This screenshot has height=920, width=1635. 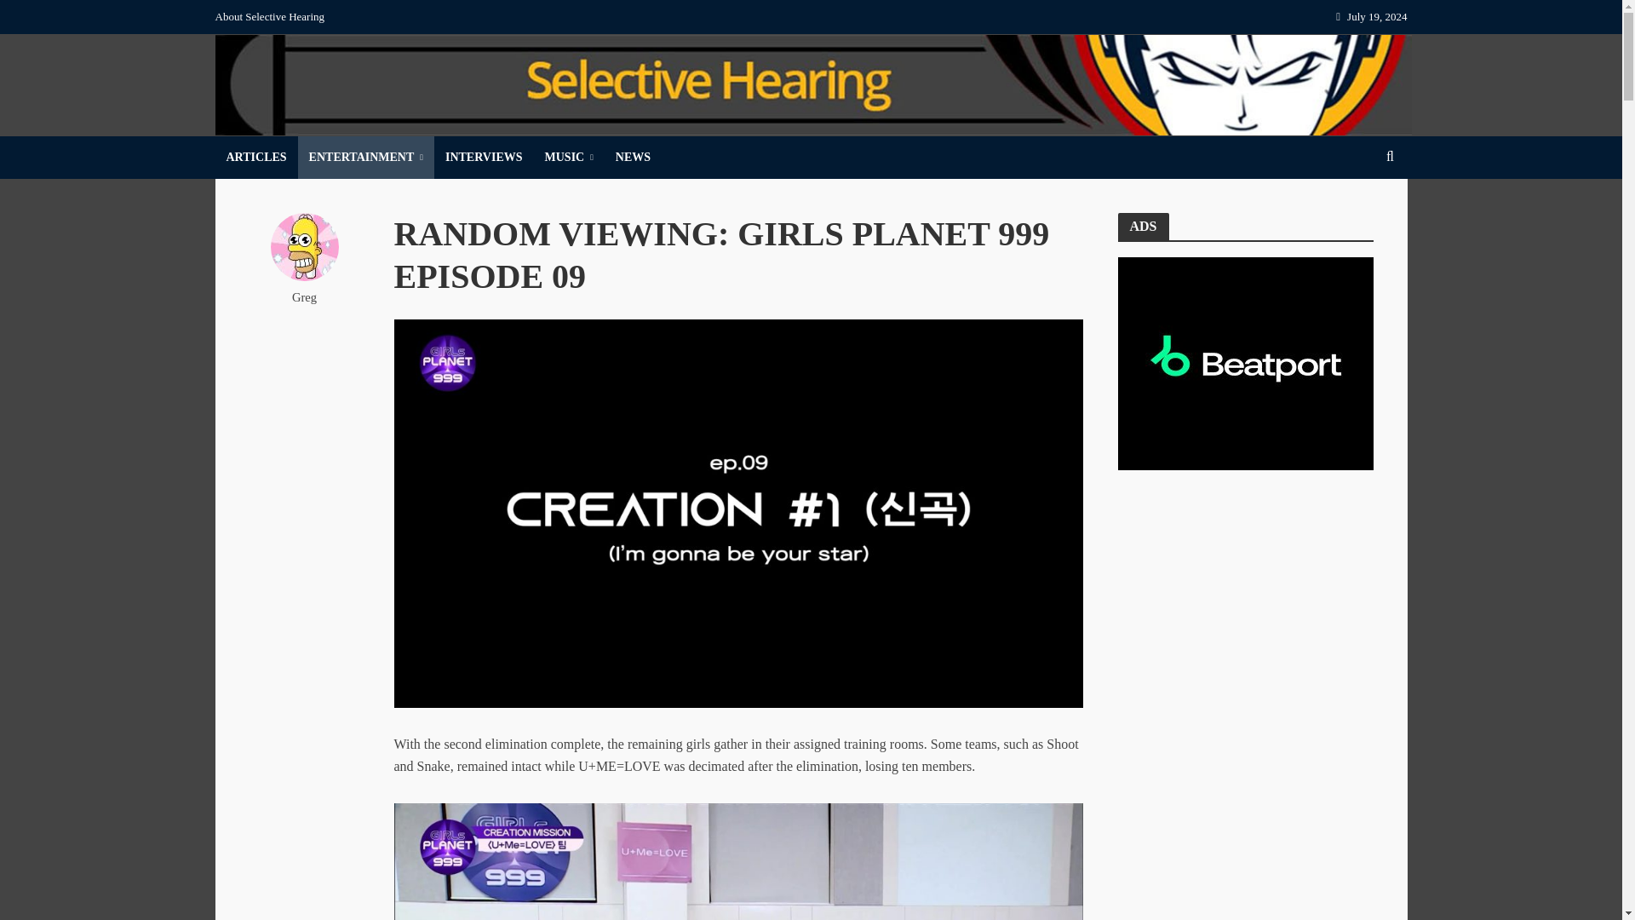 I want to click on MUSIC, so click(x=569, y=157).